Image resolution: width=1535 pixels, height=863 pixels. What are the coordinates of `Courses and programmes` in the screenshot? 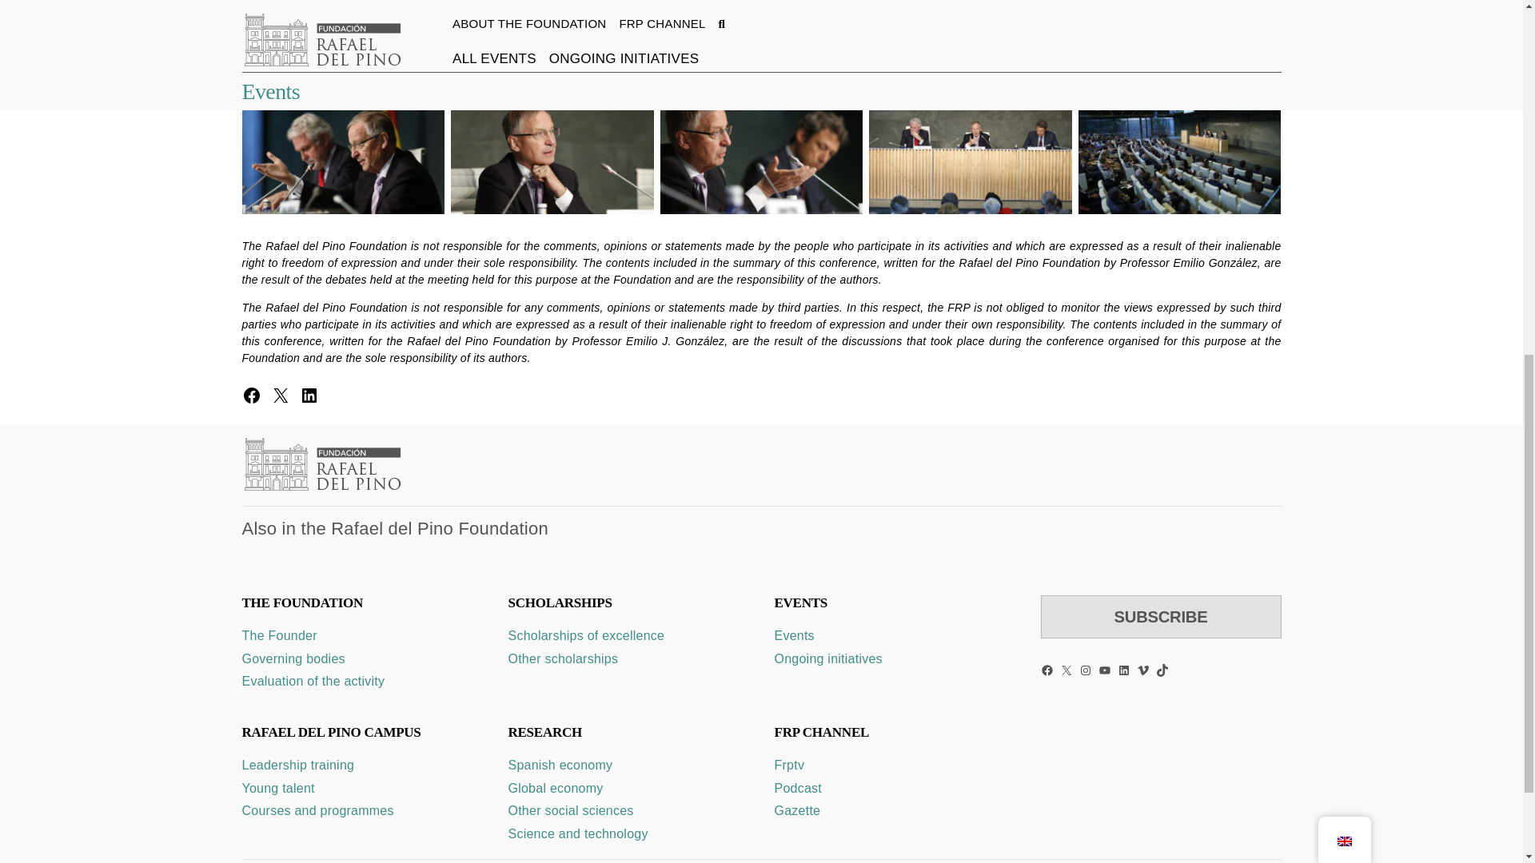 It's located at (317, 810).